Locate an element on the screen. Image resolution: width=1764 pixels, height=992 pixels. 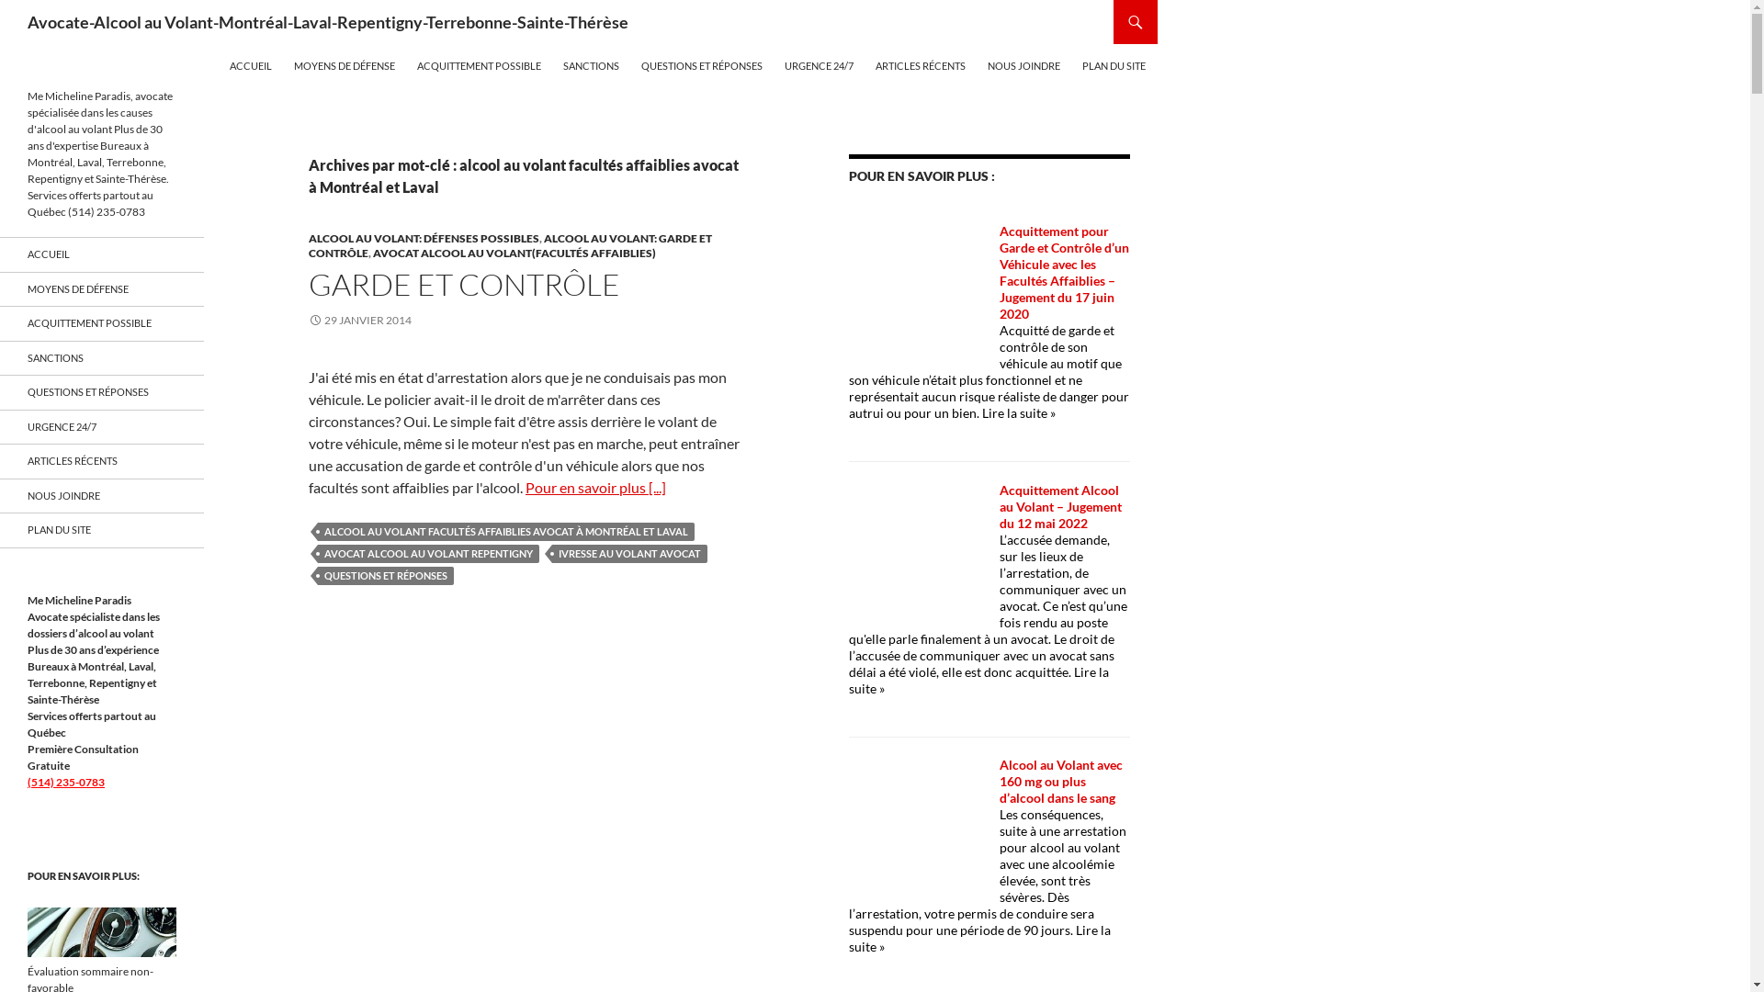
Recherche is located at coordinates (6, 0).